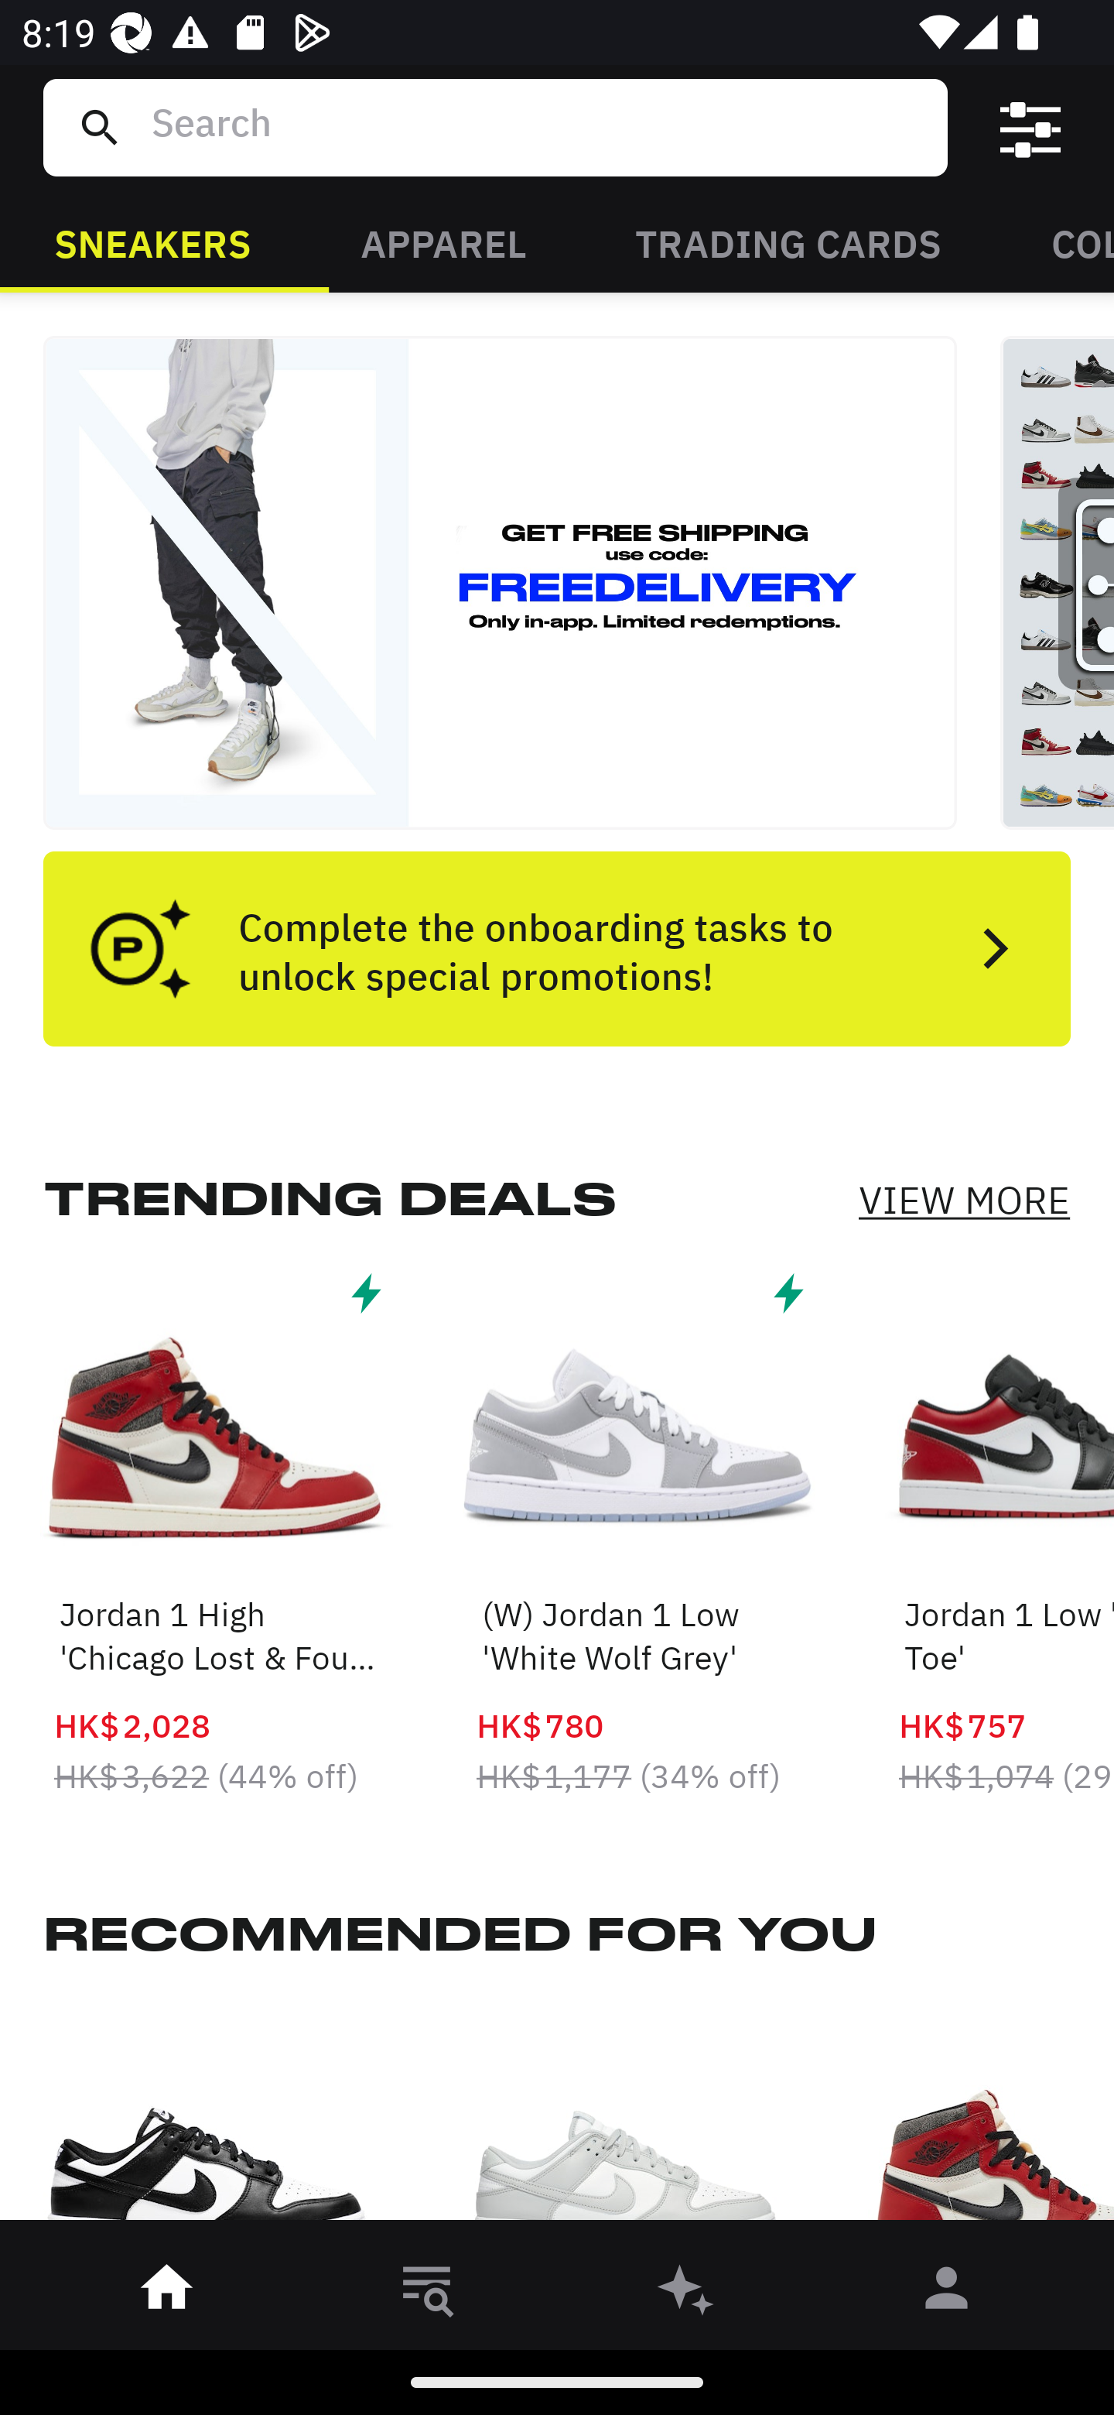  I want to click on 󰫢, so click(687, 2293).